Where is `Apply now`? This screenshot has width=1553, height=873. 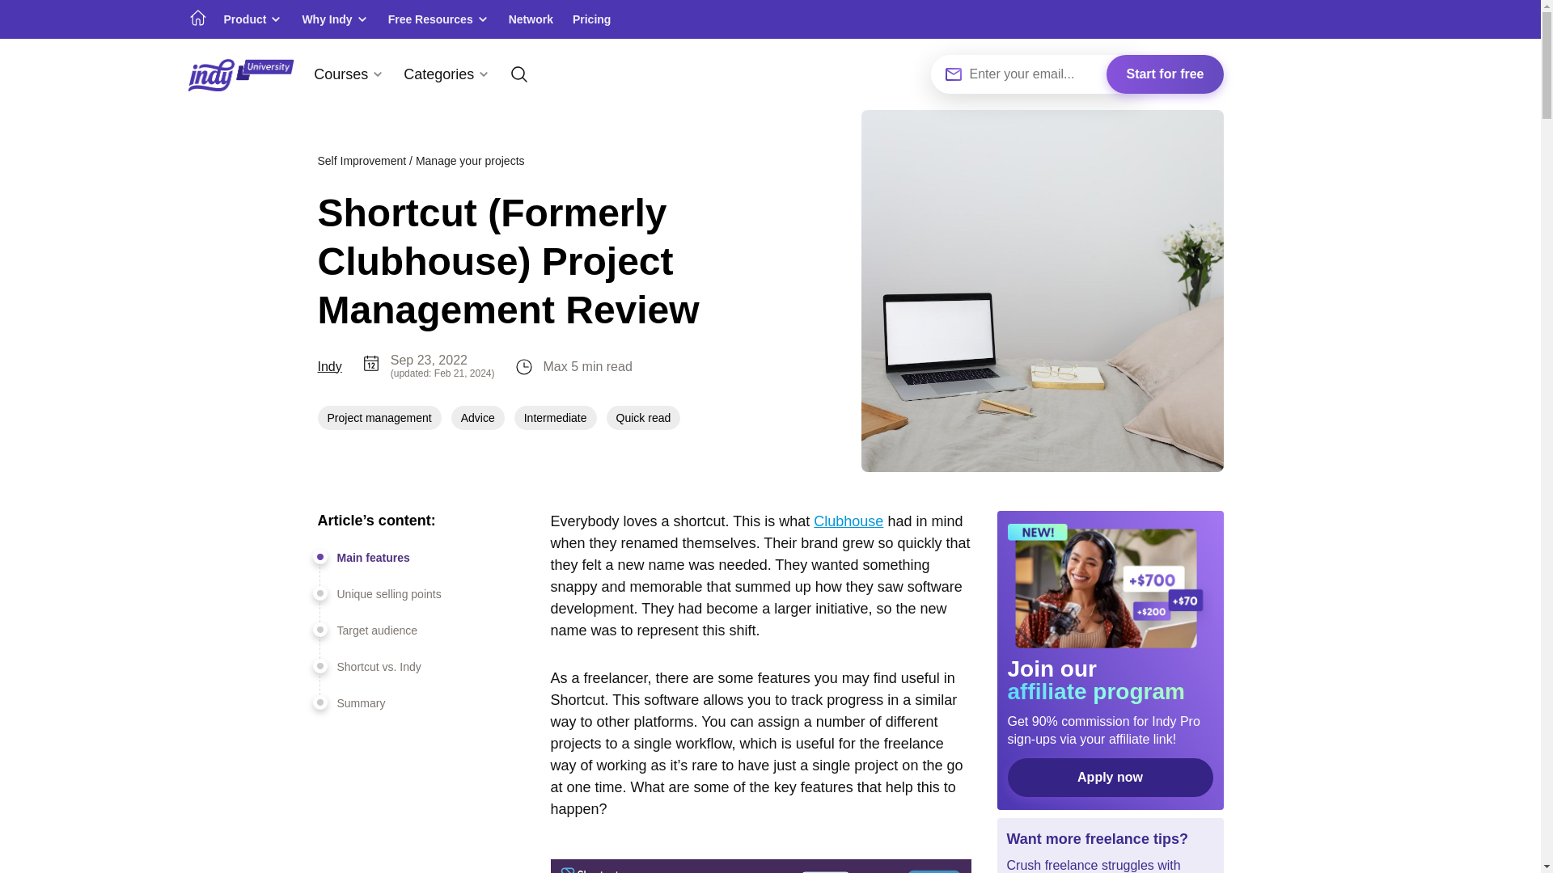 Apply now is located at coordinates (1110, 778).